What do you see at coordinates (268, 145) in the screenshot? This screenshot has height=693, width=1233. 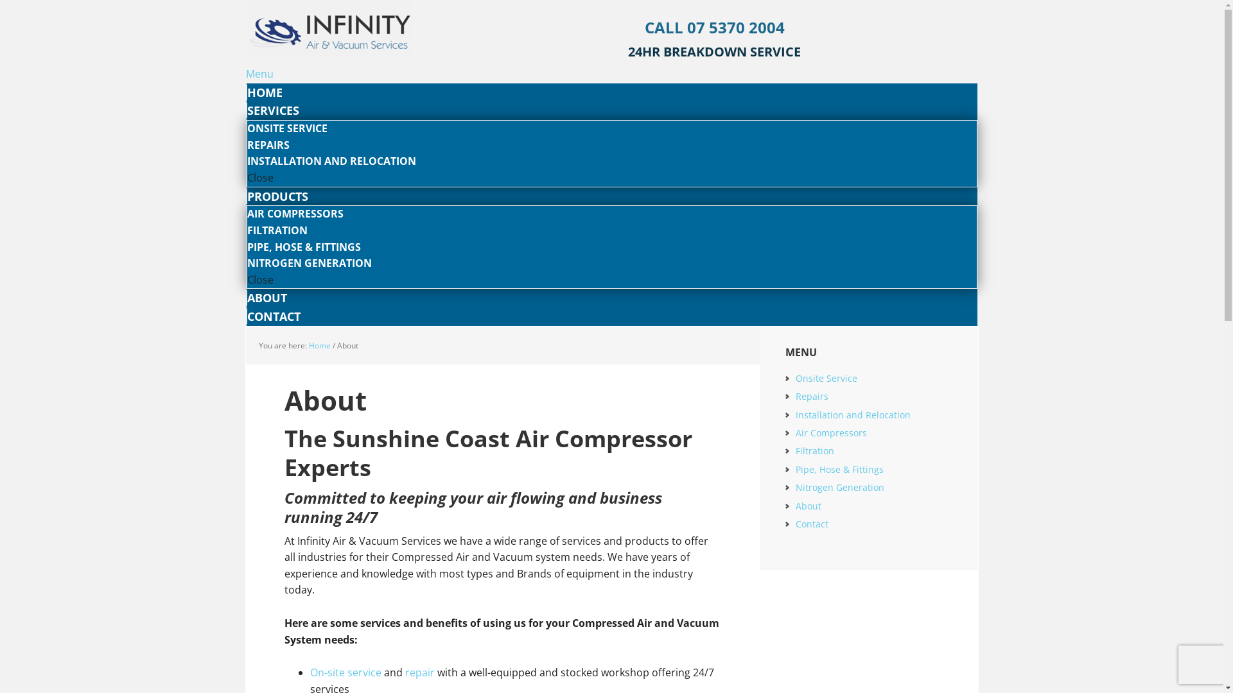 I see `REPAIRS` at bounding box center [268, 145].